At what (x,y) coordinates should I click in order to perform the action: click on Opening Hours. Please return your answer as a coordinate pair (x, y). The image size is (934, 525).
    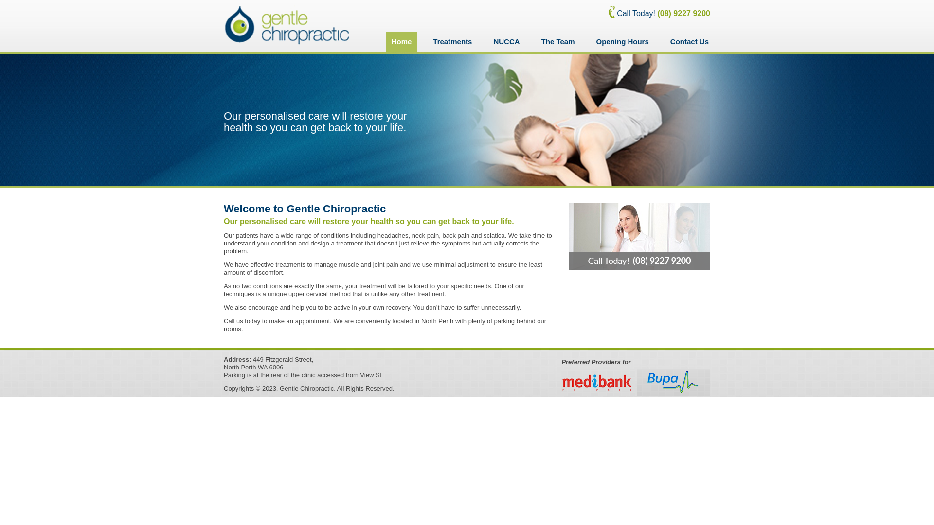
    Looking at the image, I should click on (622, 42).